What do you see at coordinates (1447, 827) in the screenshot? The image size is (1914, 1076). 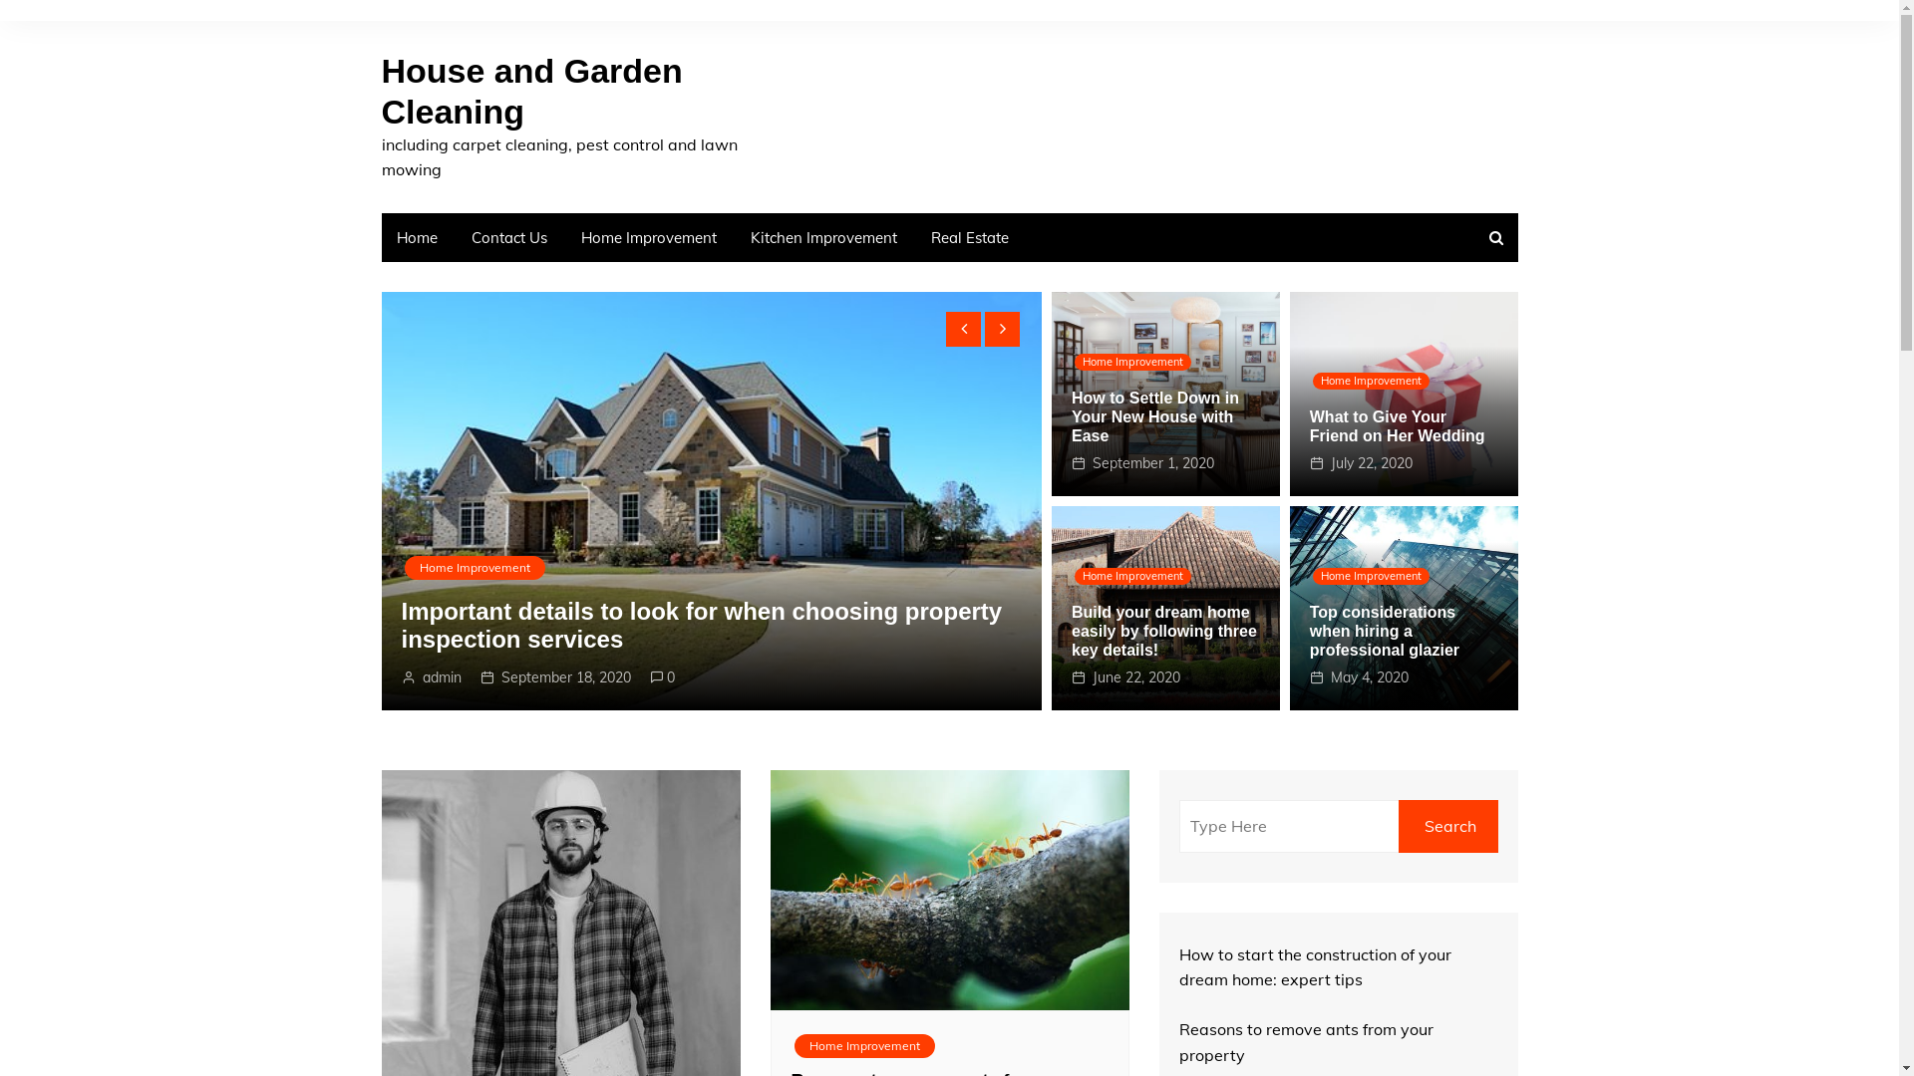 I see `Search` at bounding box center [1447, 827].